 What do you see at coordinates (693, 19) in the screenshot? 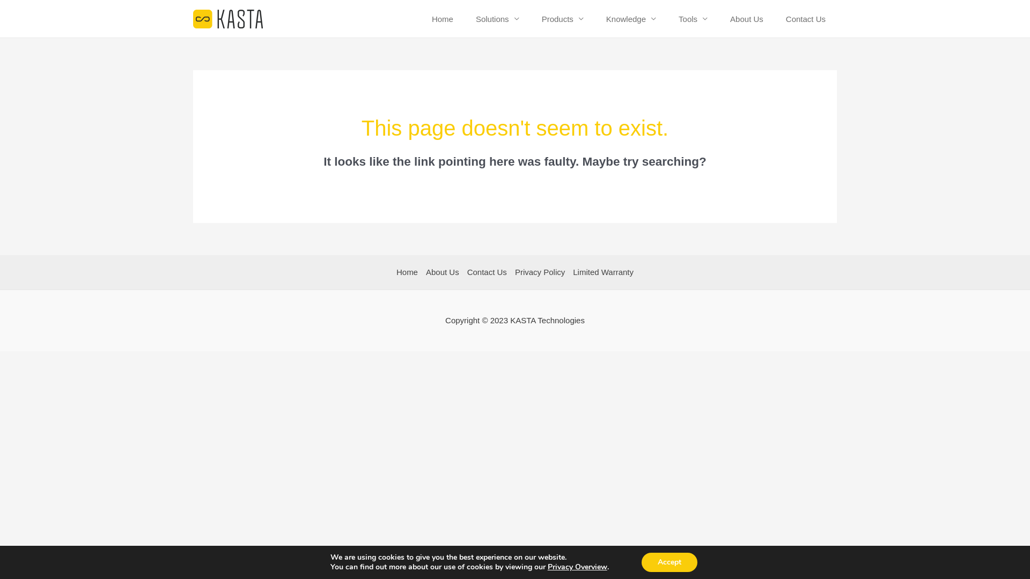
I see `Tools` at bounding box center [693, 19].